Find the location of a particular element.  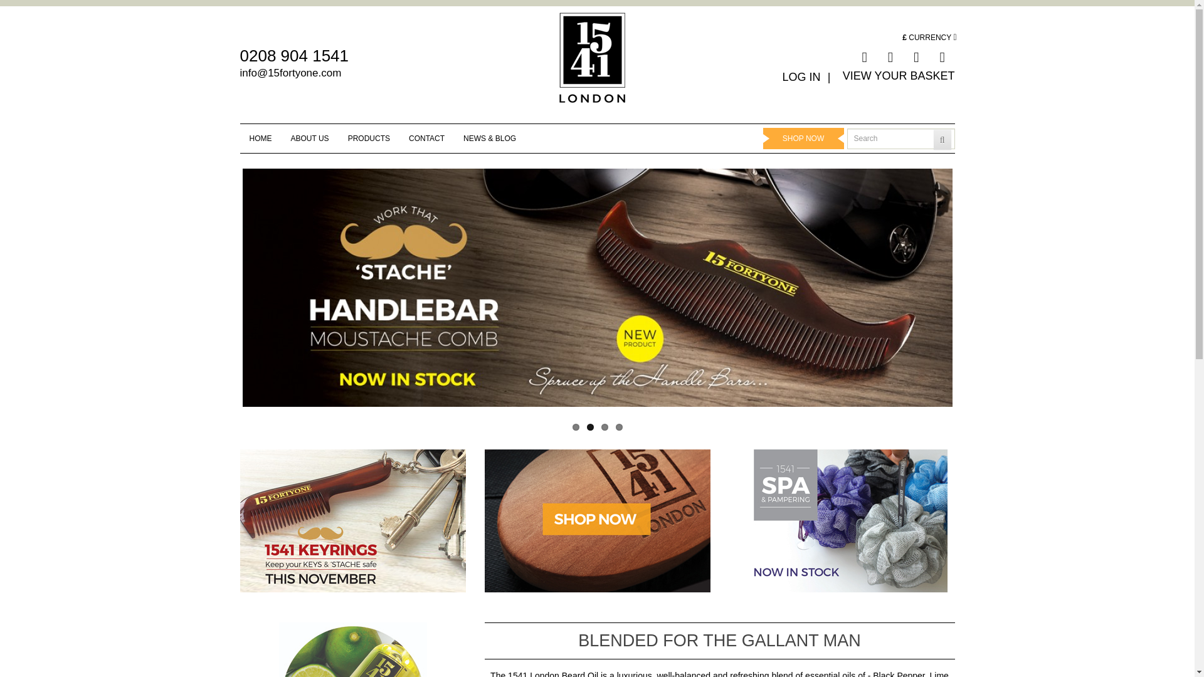

1541 London is located at coordinates (592, 67).